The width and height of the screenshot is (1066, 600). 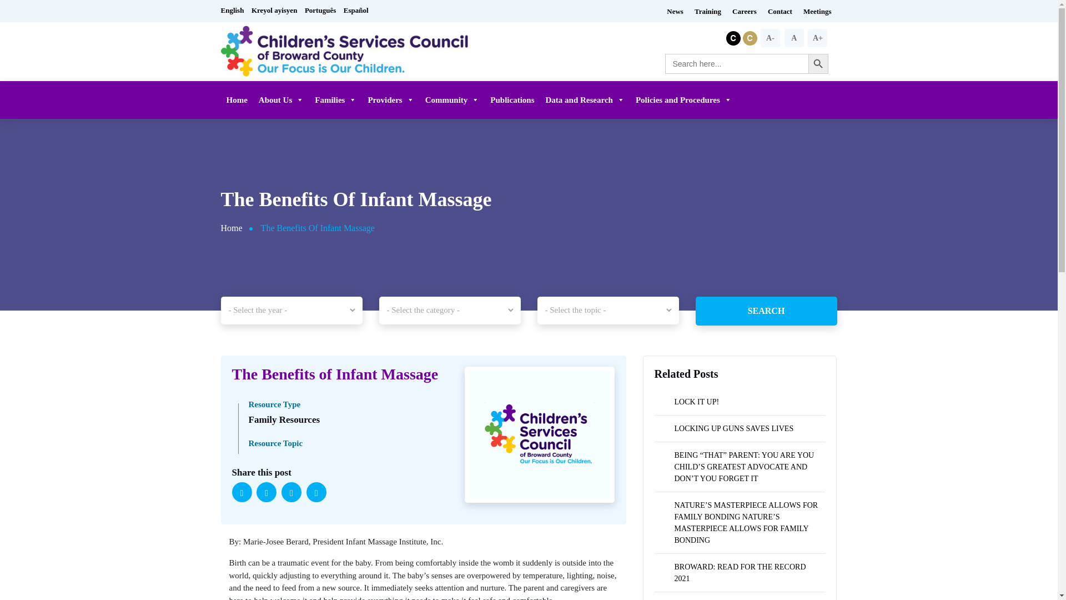 What do you see at coordinates (281, 99) in the screenshot?
I see `About Us` at bounding box center [281, 99].